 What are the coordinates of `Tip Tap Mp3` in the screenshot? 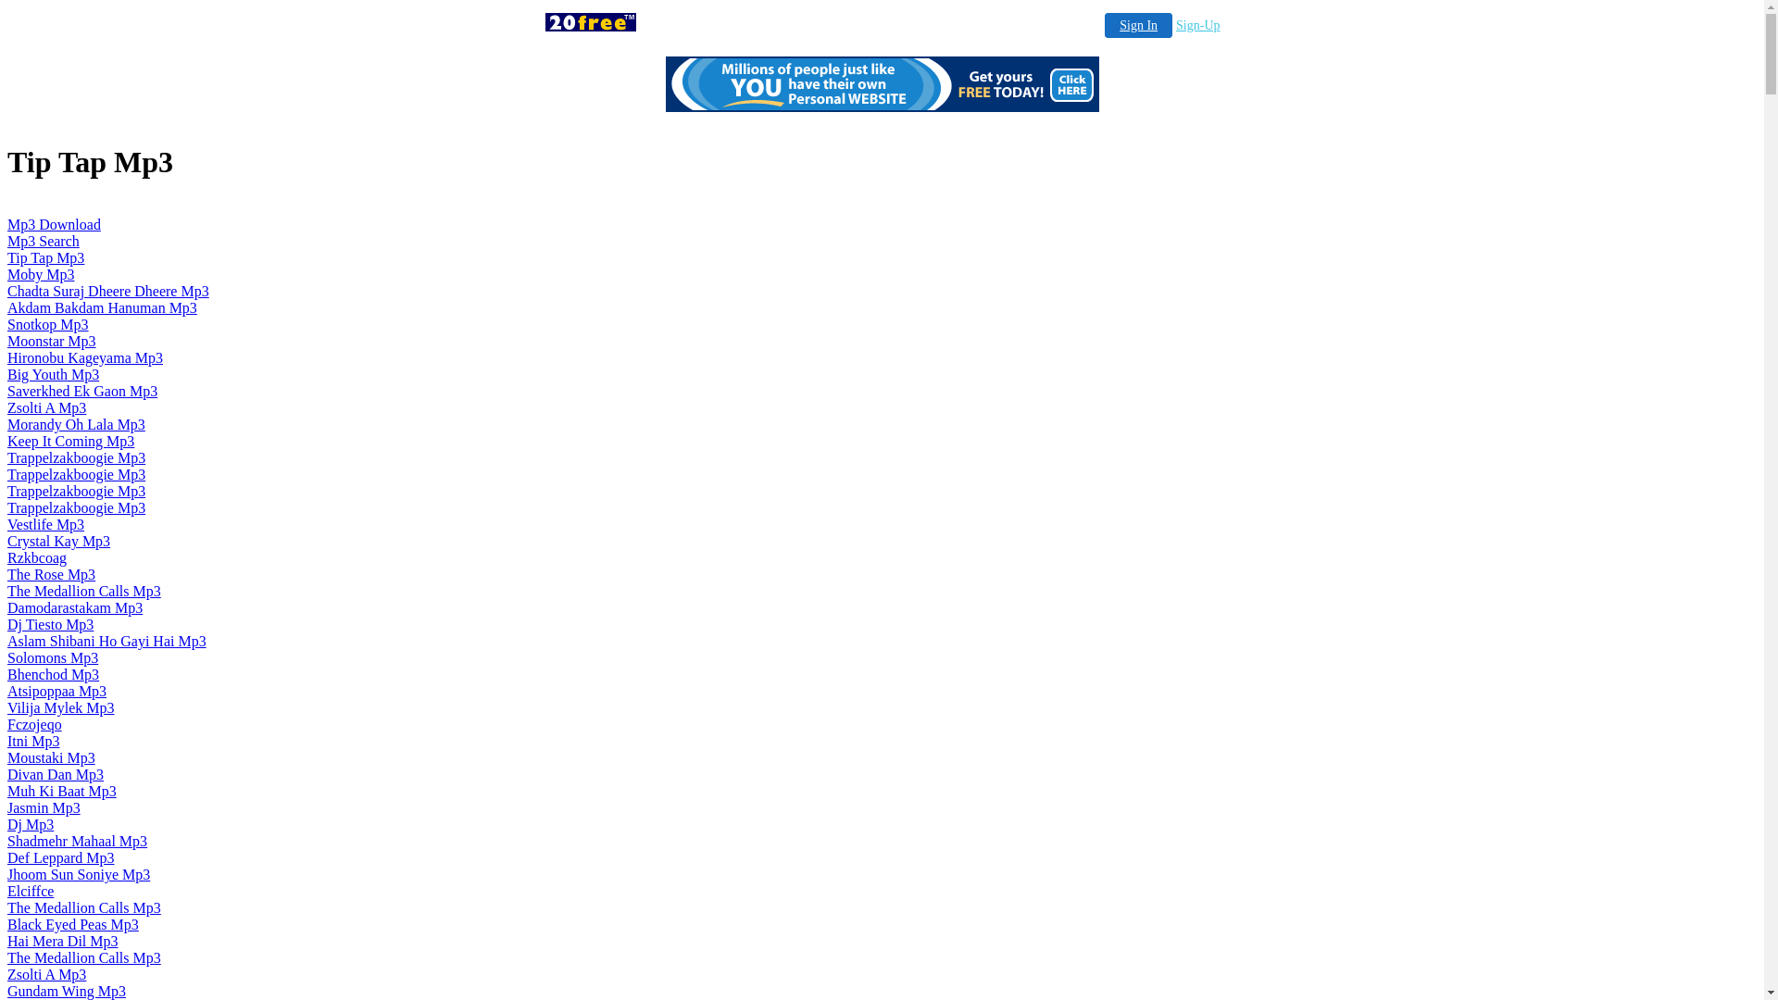 It's located at (46, 257).